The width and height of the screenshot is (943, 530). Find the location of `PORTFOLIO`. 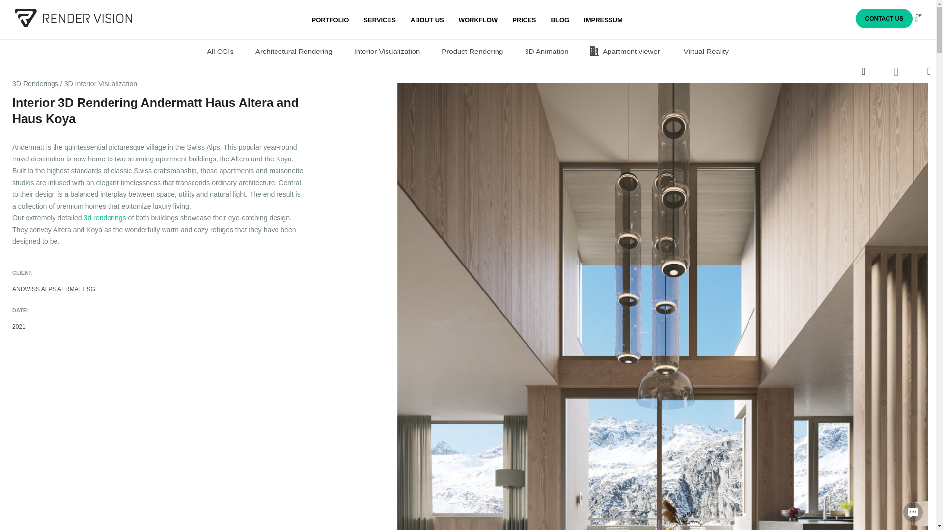

PORTFOLIO is located at coordinates (330, 20).